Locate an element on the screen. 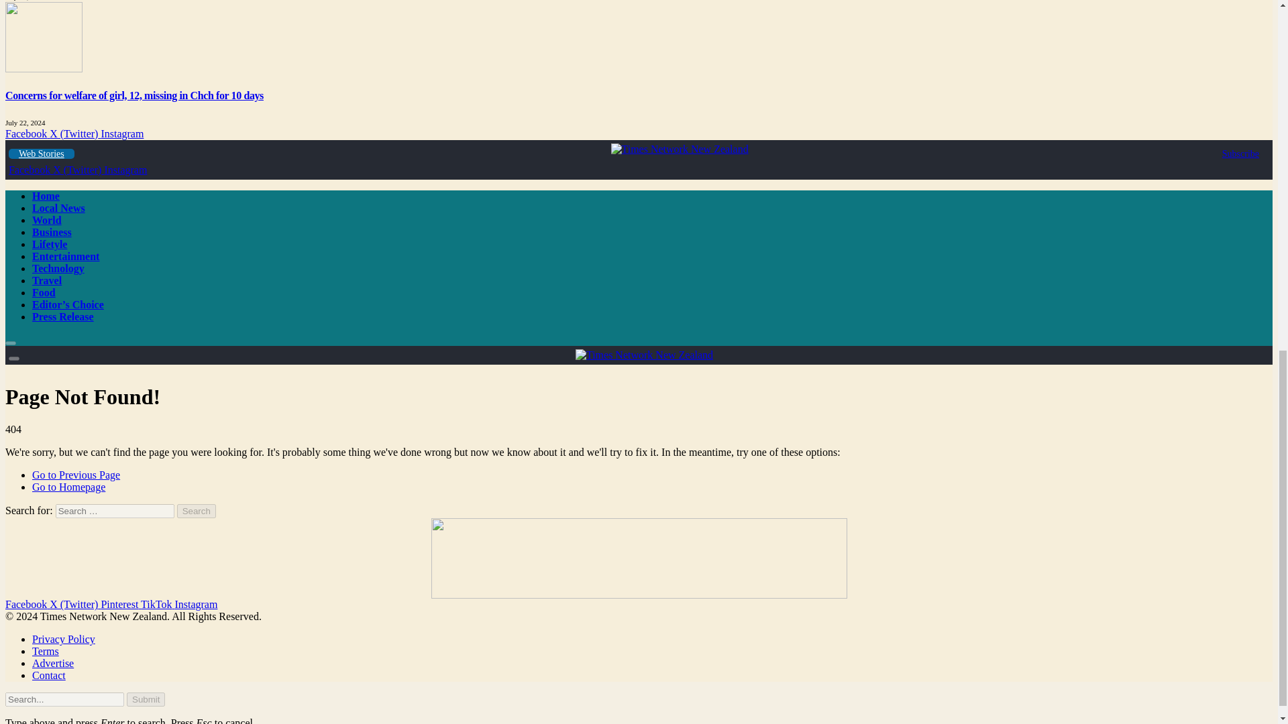 The image size is (1288, 724). Search is located at coordinates (197, 511).